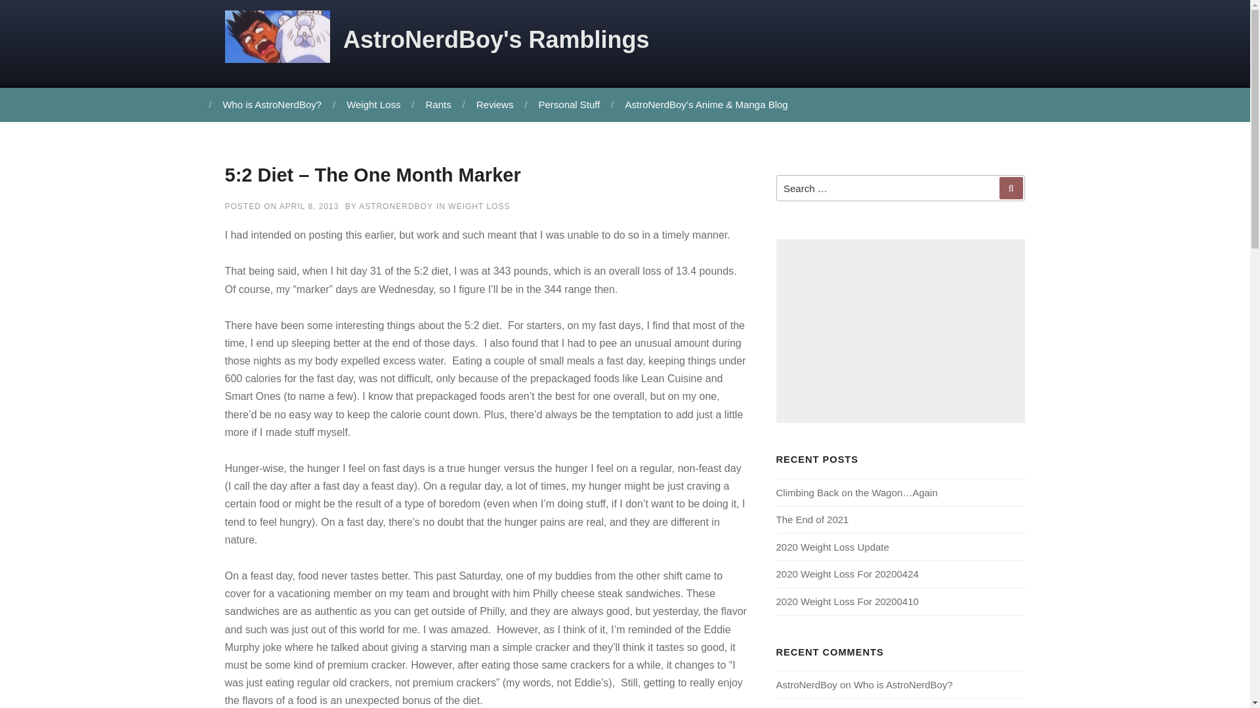  I want to click on Rants, so click(437, 104).